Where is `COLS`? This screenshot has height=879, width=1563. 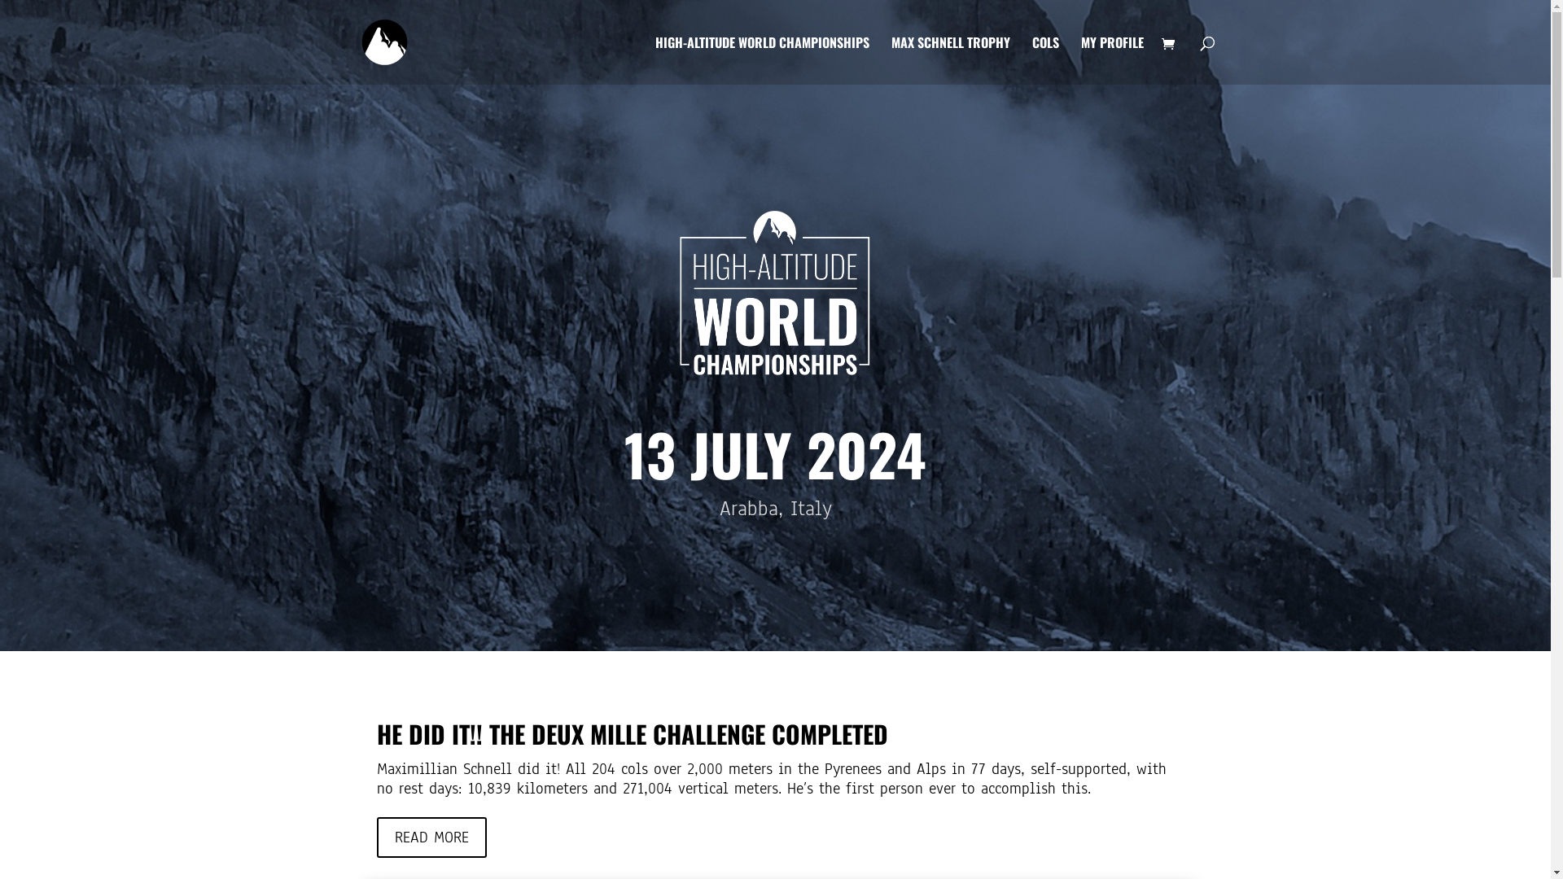 COLS is located at coordinates (1045, 60).